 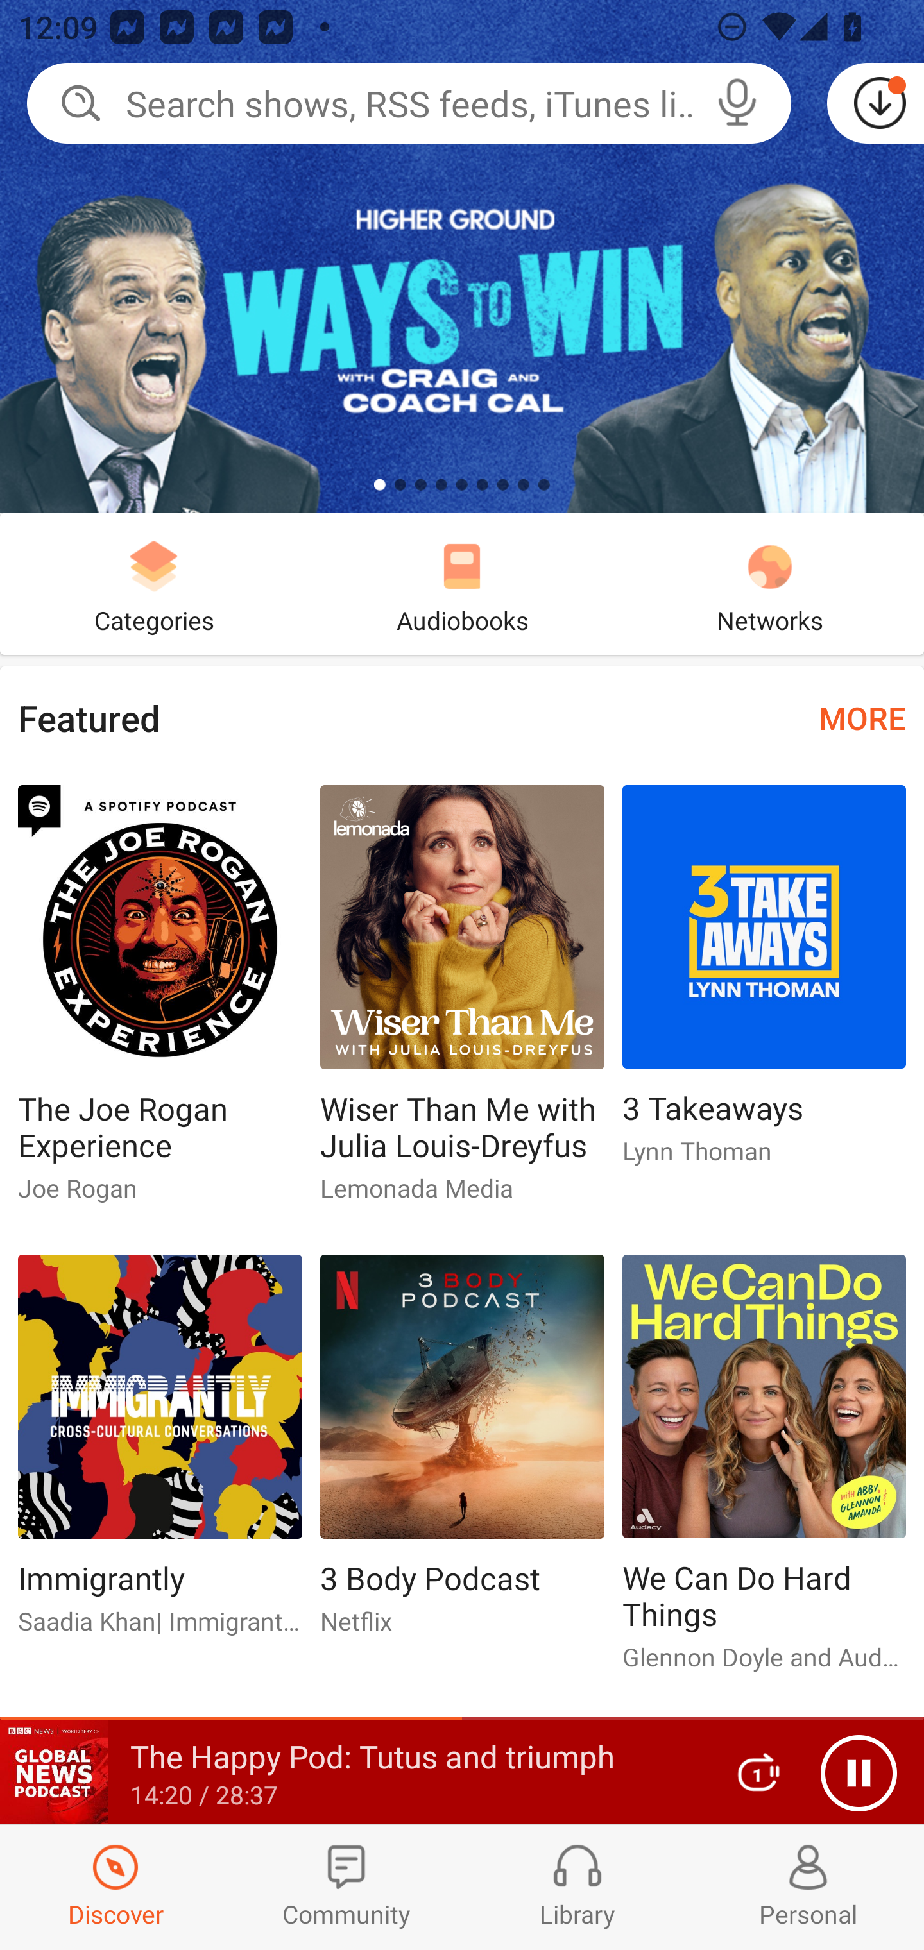 I want to click on The Happy Pod: Tutus and triumph 14:20 / 28:37, so click(x=352, y=1772).